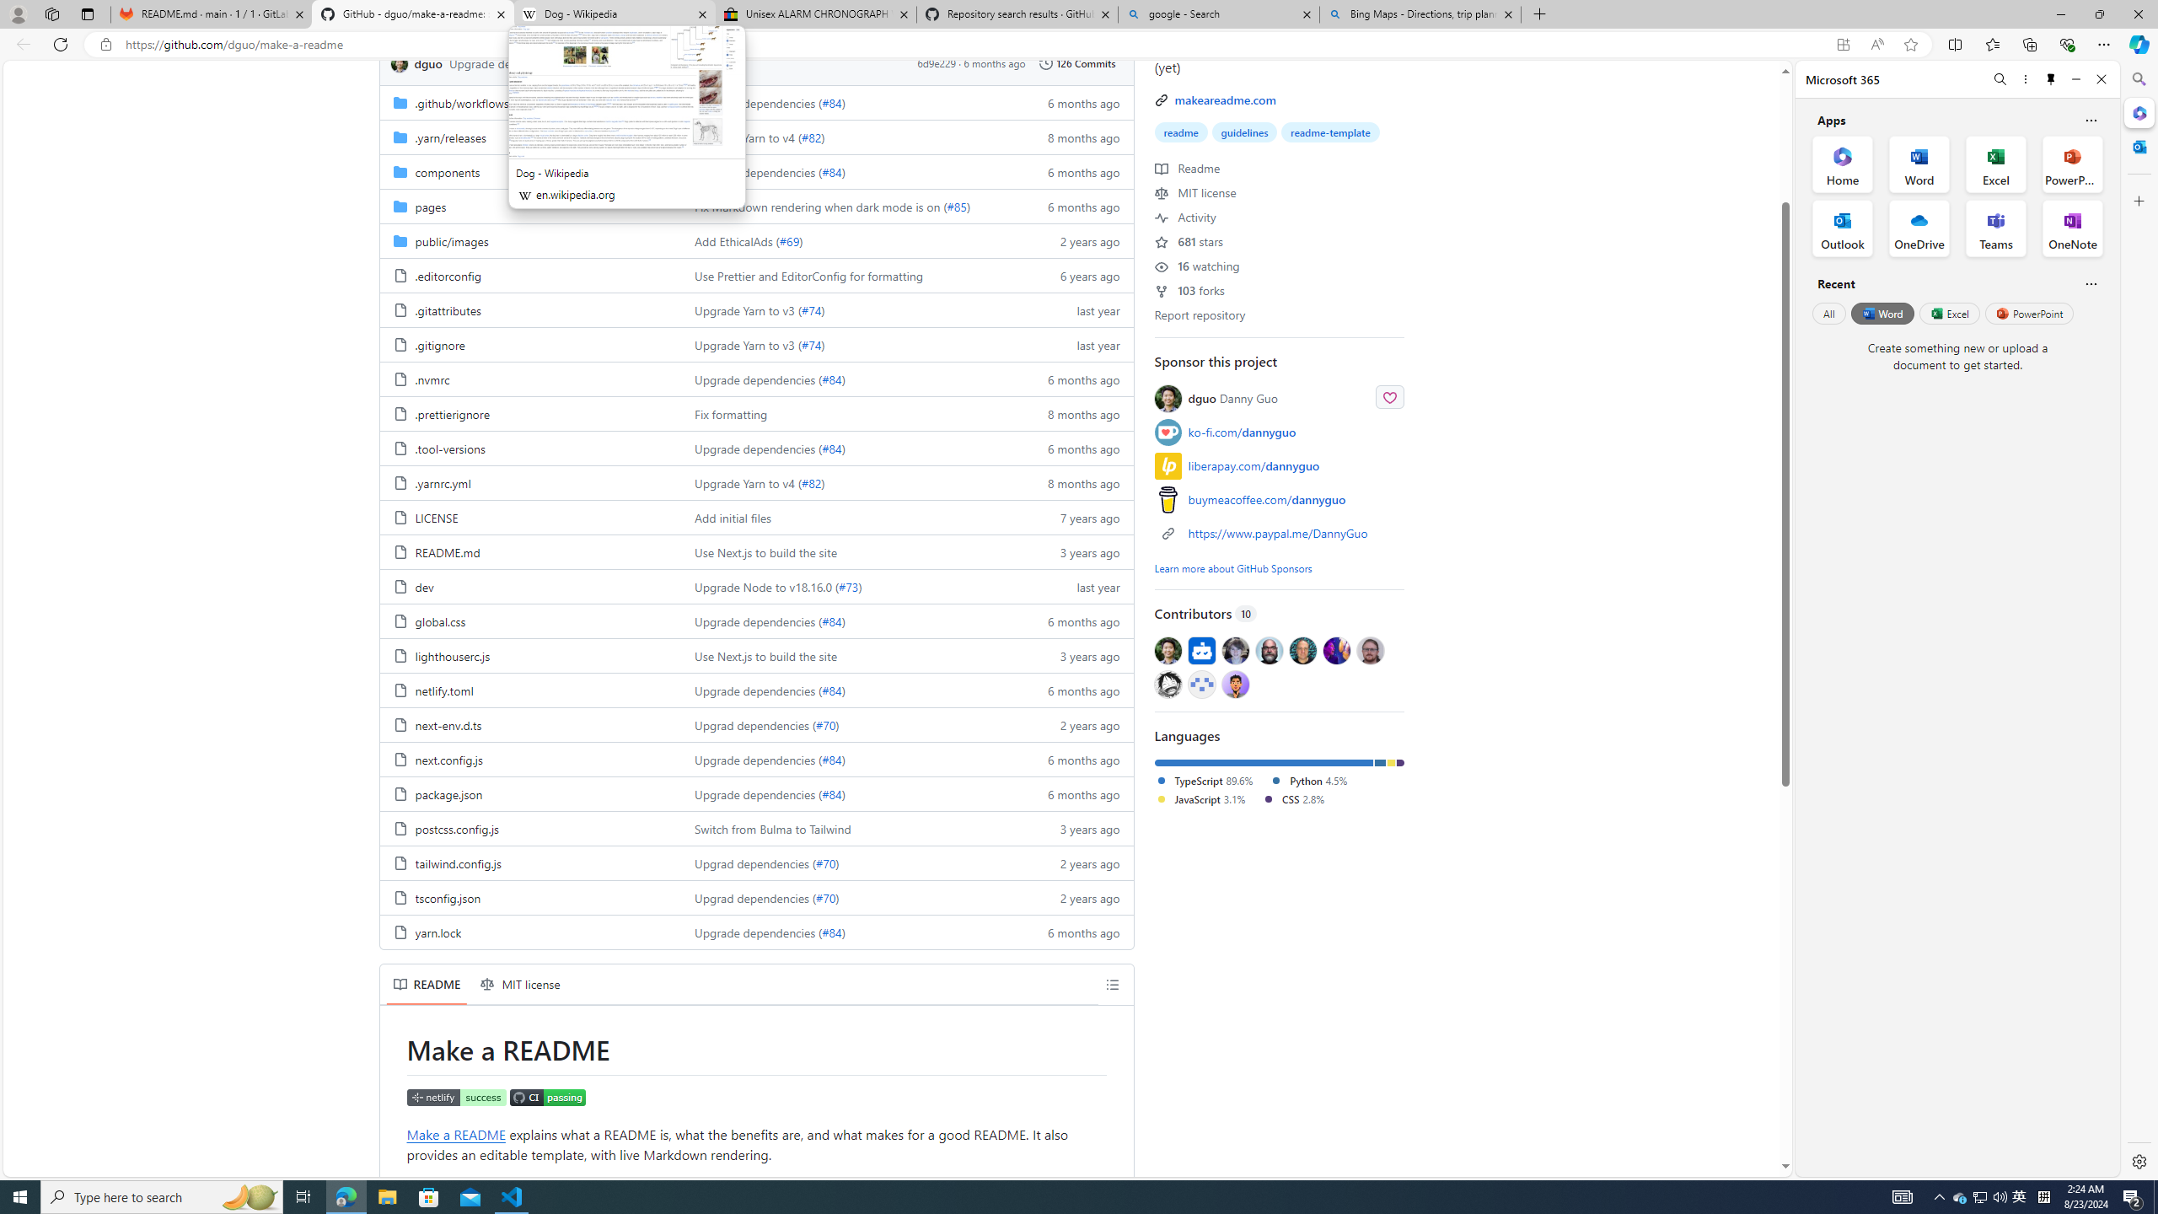 The height and width of the screenshot is (1214, 2158). Describe the element at coordinates (2025, 79) in the screenshot. I see `More options` at that location.